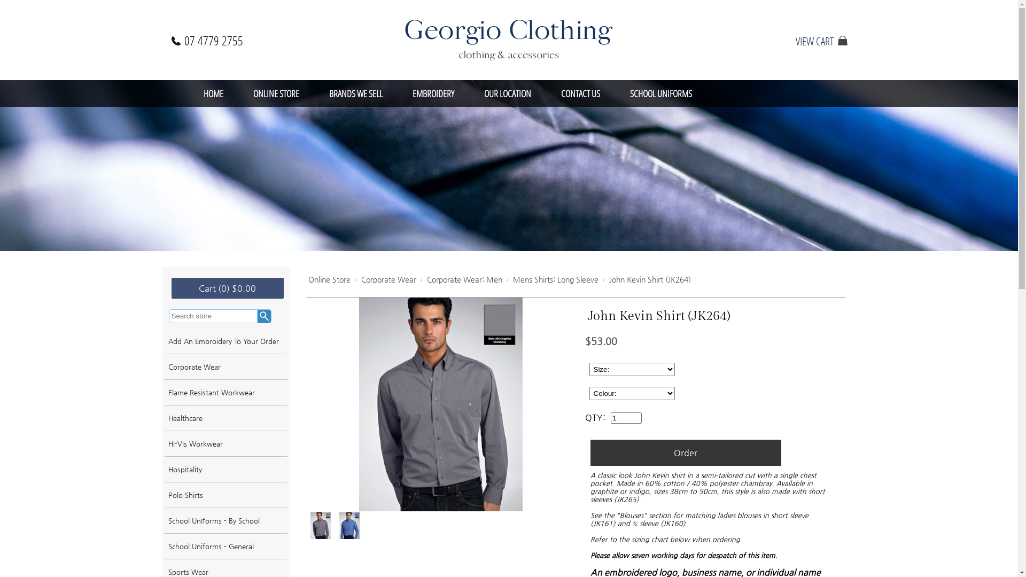 The height and width of the screenshot is (577, 1026). I want to click on BRANDS WE SELL, so click(356, 93).